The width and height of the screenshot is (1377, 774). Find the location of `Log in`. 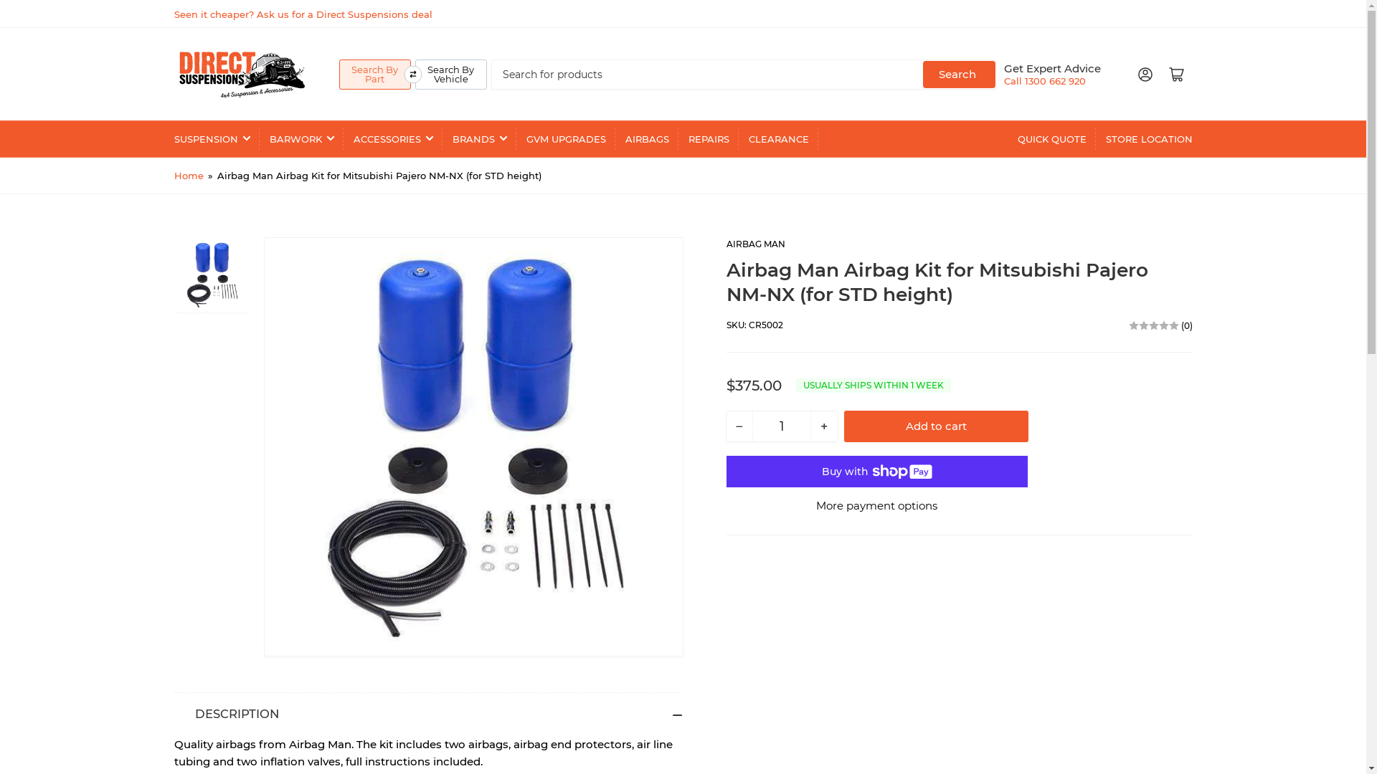

Log in is located at coordinates (1145, 75).